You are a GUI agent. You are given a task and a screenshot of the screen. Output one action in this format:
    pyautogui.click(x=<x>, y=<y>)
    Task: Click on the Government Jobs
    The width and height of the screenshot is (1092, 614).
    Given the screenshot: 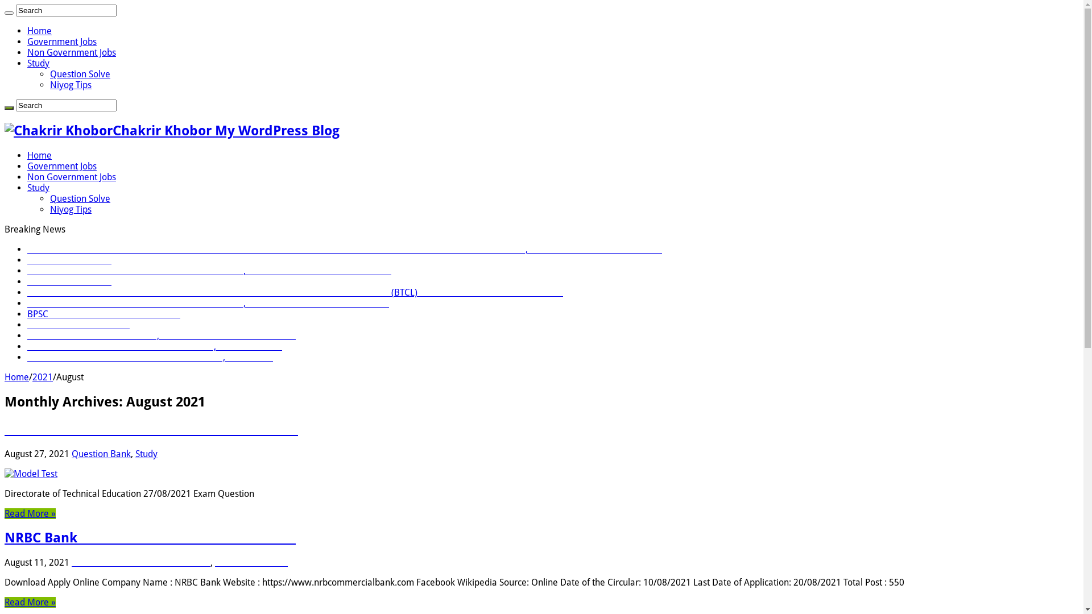 What is the action you would take?
    pyautogui.click(x=62, y=42)
    